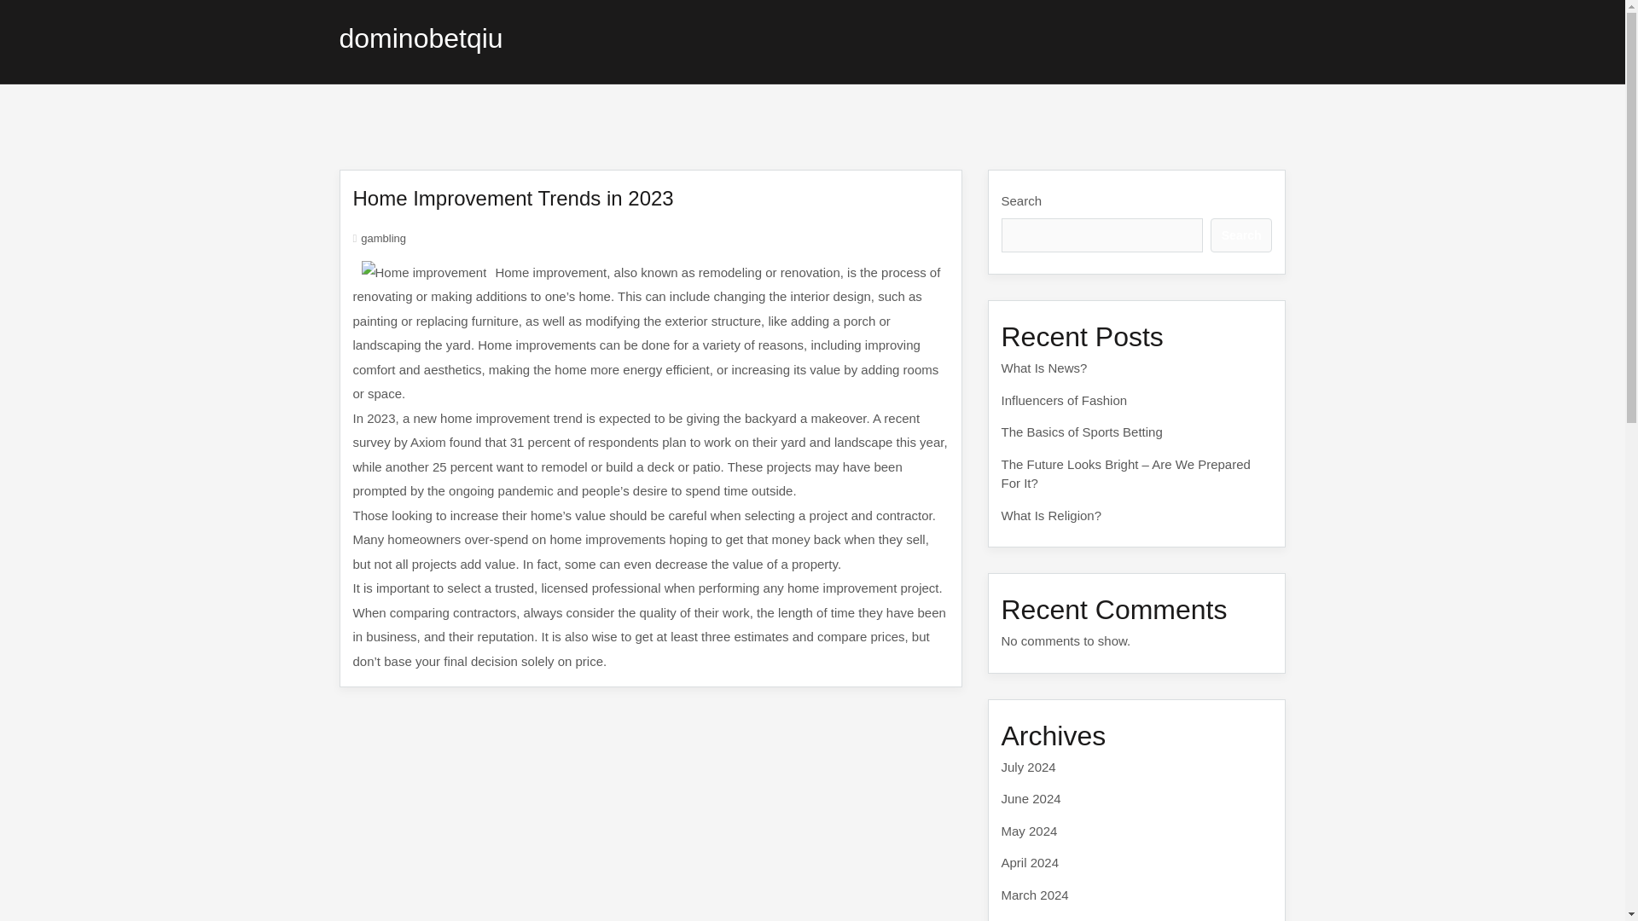 Image resolution: width=1638 pixels, height=921 pixels. Describe the element at coordinates (1029, 766) in the screenshot. I see `July 2024` at that location.